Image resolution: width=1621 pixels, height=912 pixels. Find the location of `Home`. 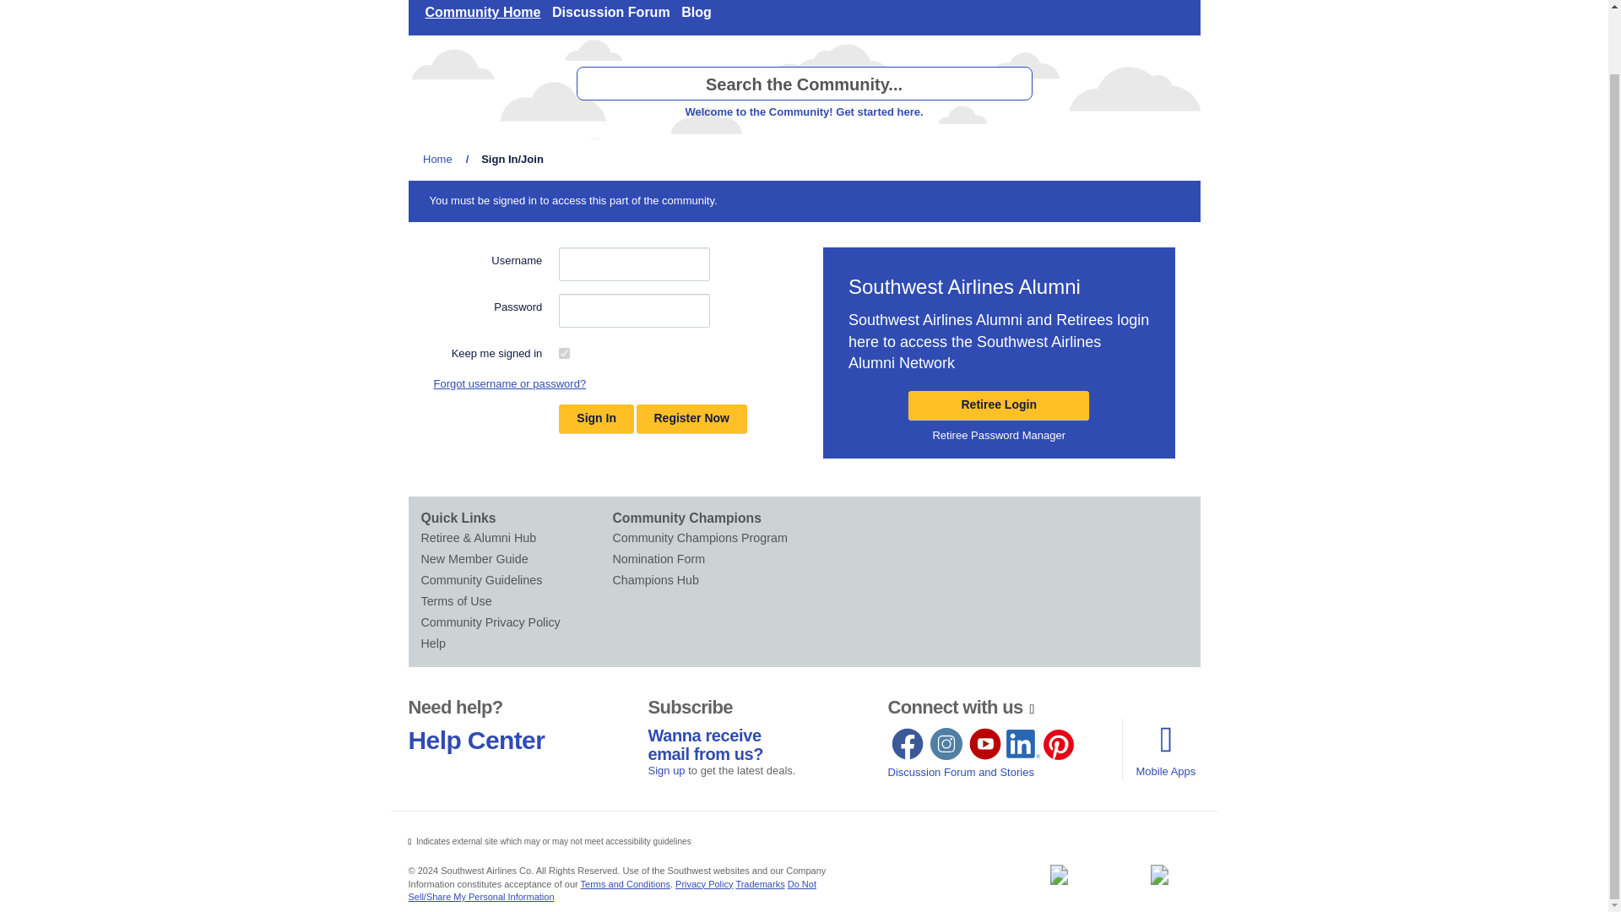

Home is located at coordinates (437, 159).